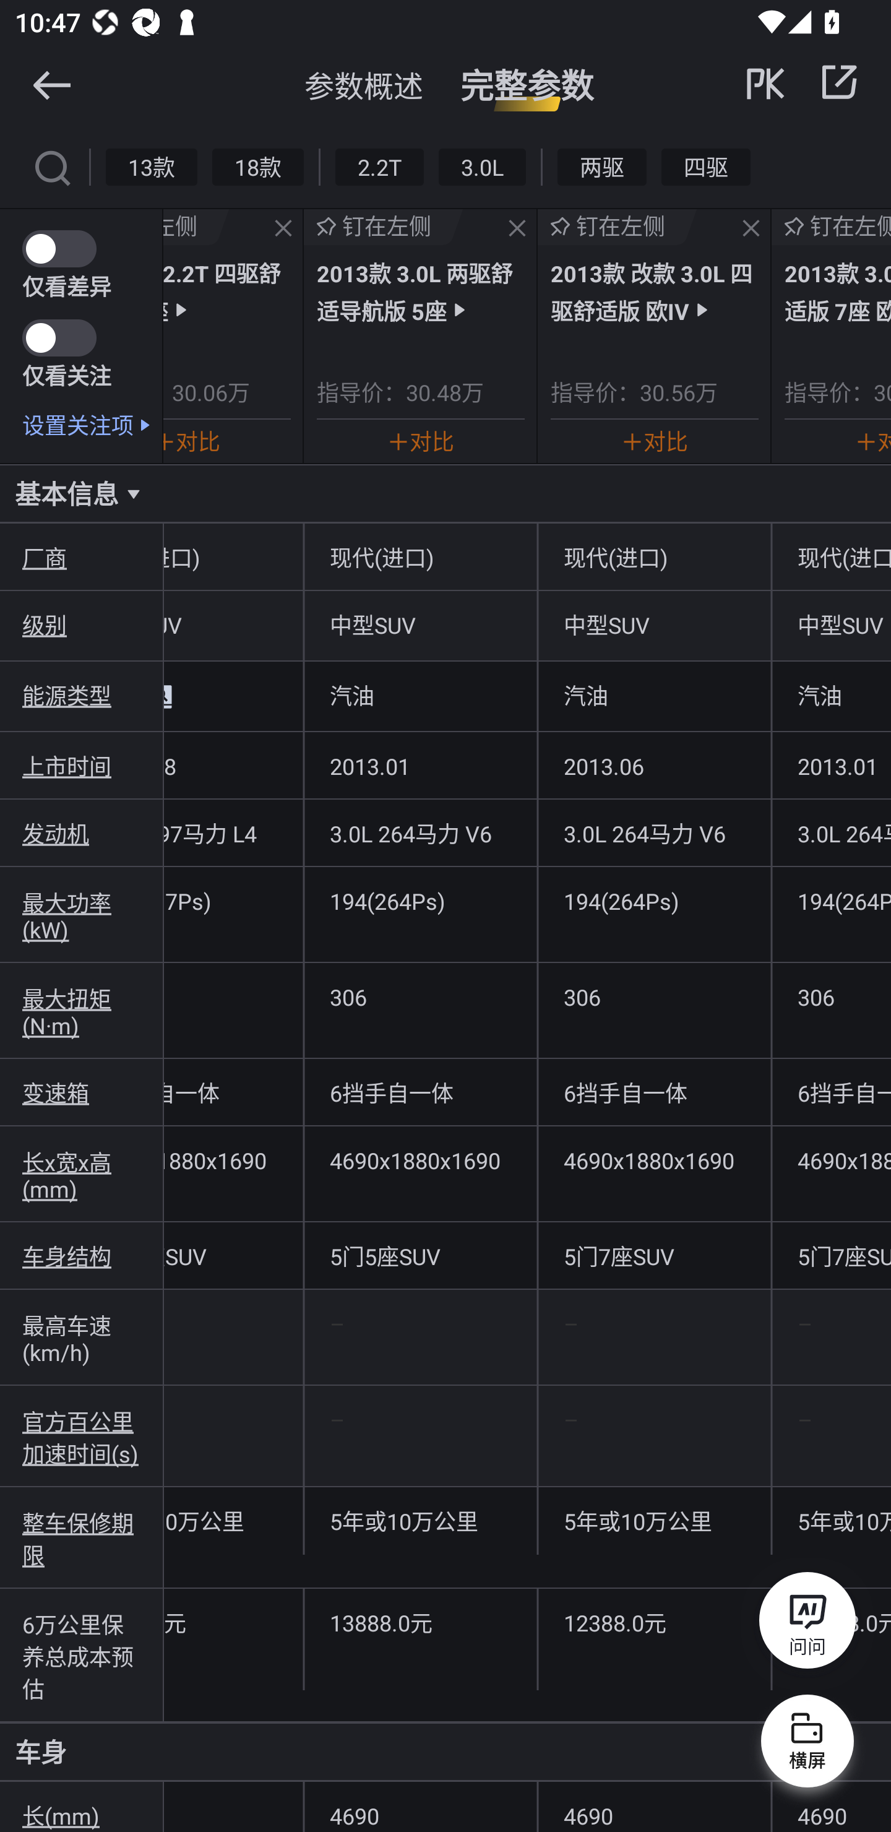  Describe the element at coordinates (257, 166) in the screenshot. I see `18款` at that location.